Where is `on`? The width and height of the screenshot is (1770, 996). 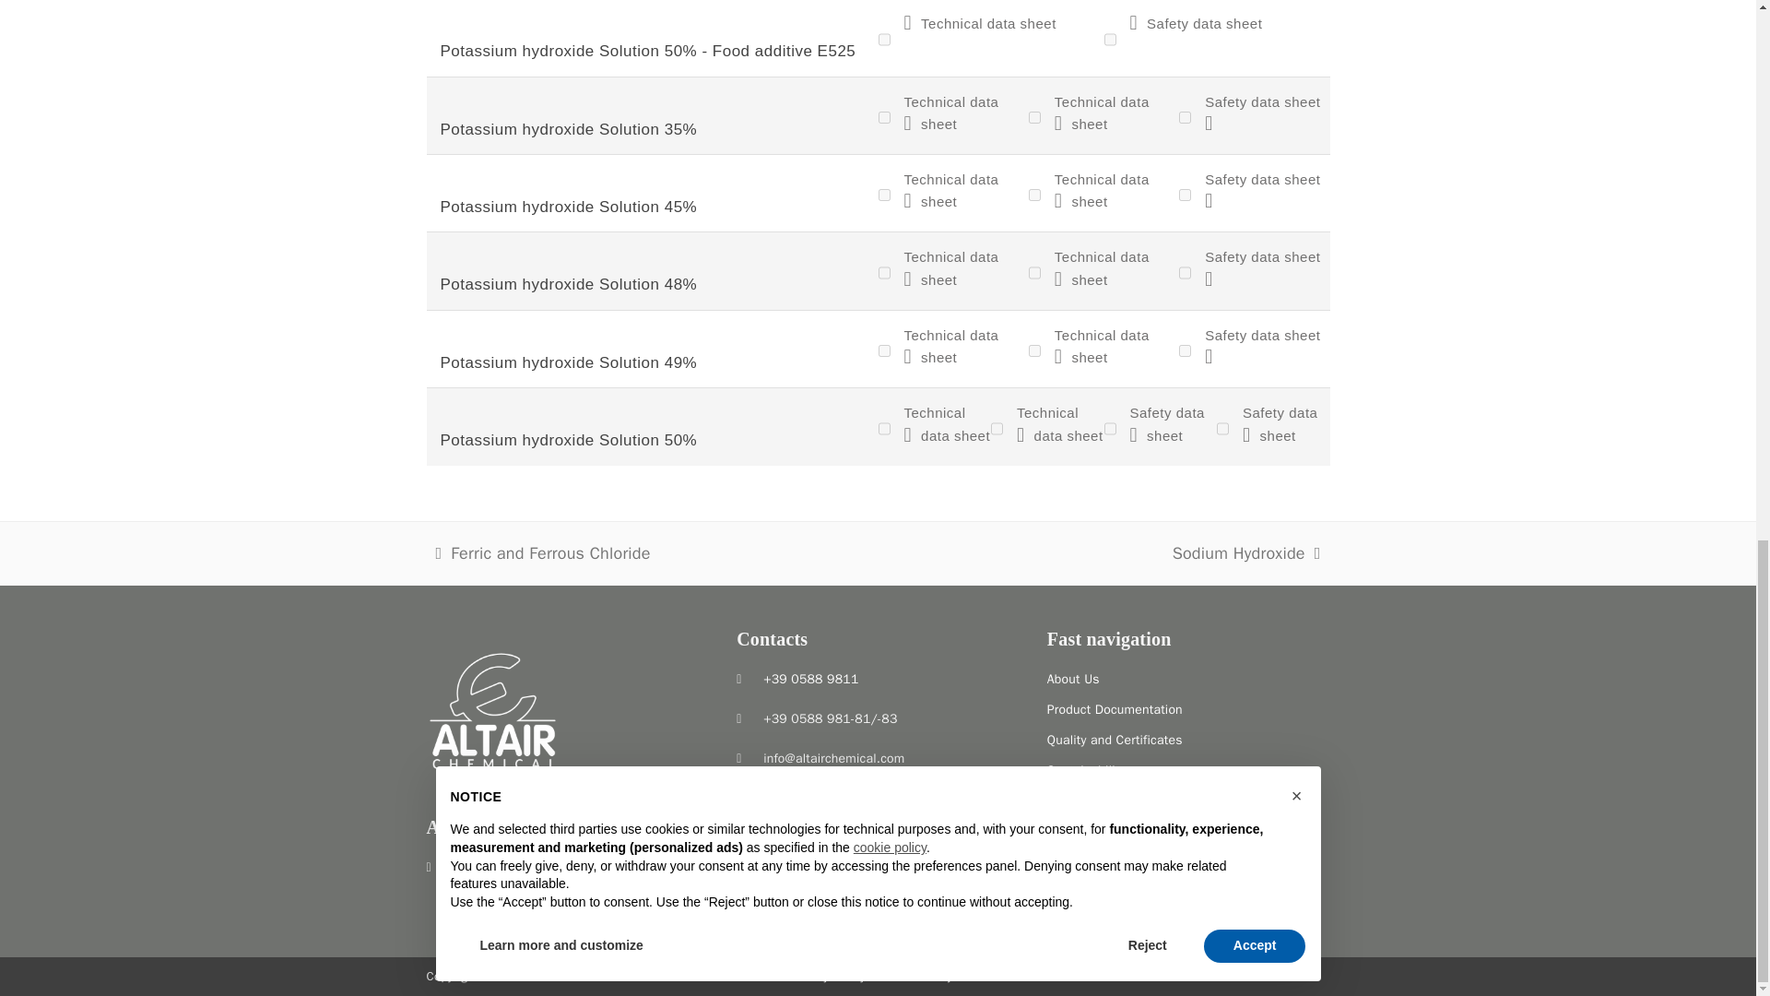 on is located at coordinates (1185, 271).